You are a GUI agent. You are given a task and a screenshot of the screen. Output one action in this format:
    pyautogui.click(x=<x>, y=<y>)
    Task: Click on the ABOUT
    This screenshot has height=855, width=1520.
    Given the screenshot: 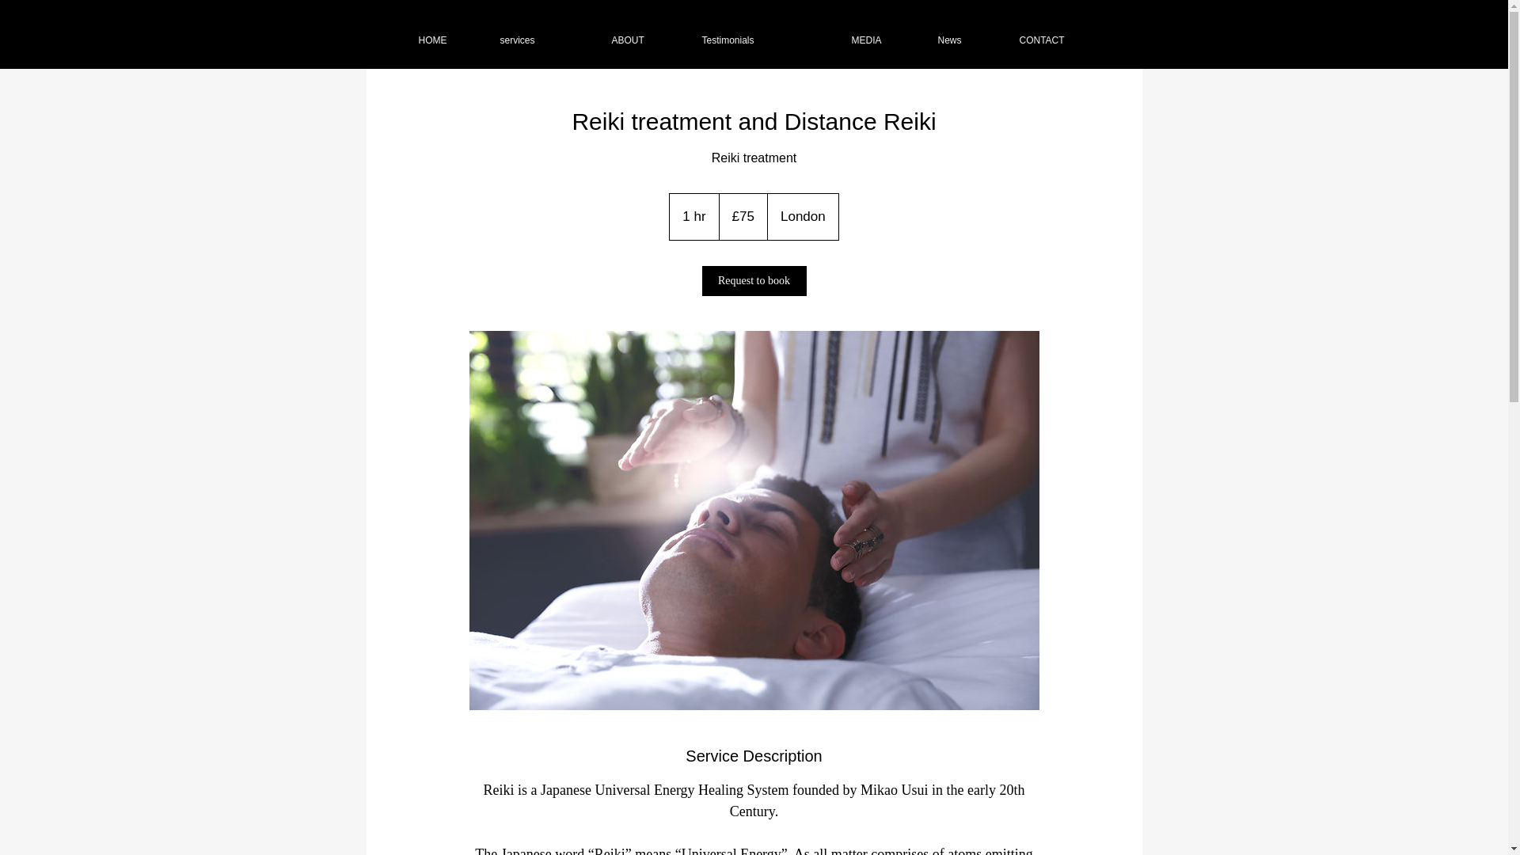 What is the action you would take?
    pyautogui.click(x=644, y=40)
    